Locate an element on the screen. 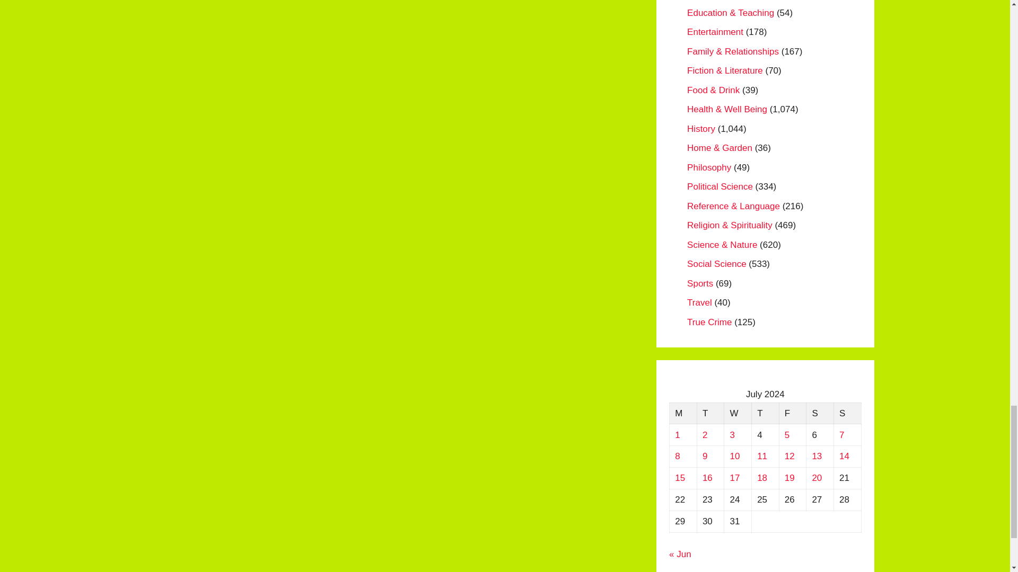 This screenshot has height=572, width=1018. Tuesday is located at coordinates (710, 413).